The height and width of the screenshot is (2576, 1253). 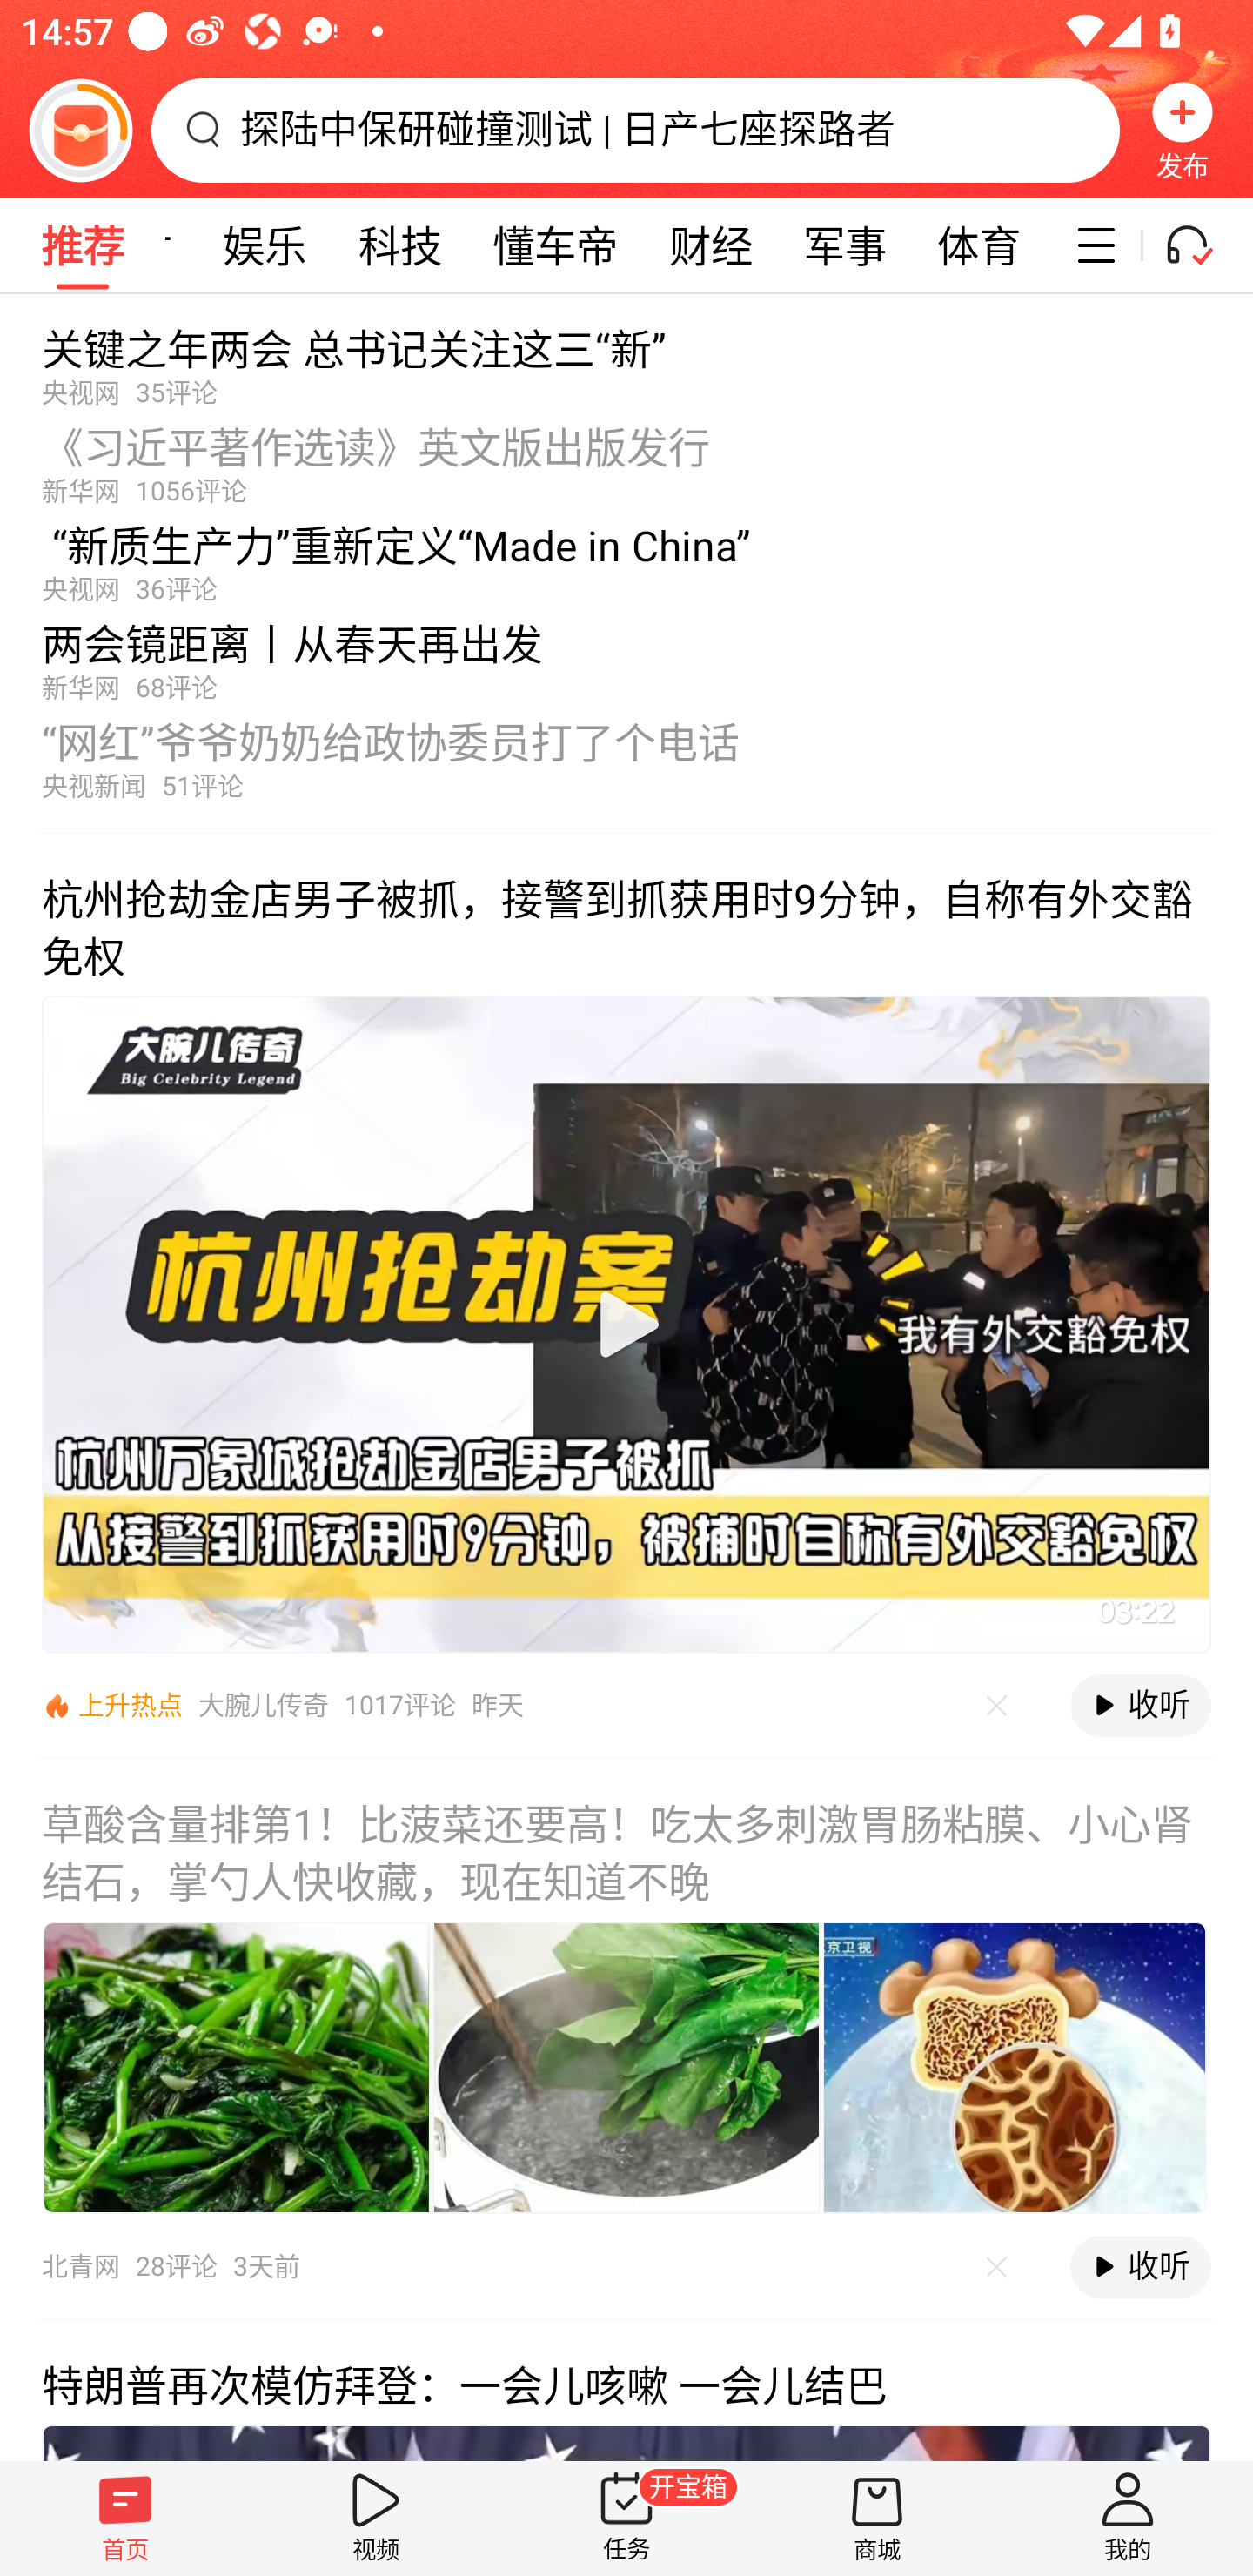 What do you see at coordinates (626, 1324) in the screenshot?
I see `播放视频 视频播放器，双击屏幕打开播放控制` at bounding box center [626, 1324].